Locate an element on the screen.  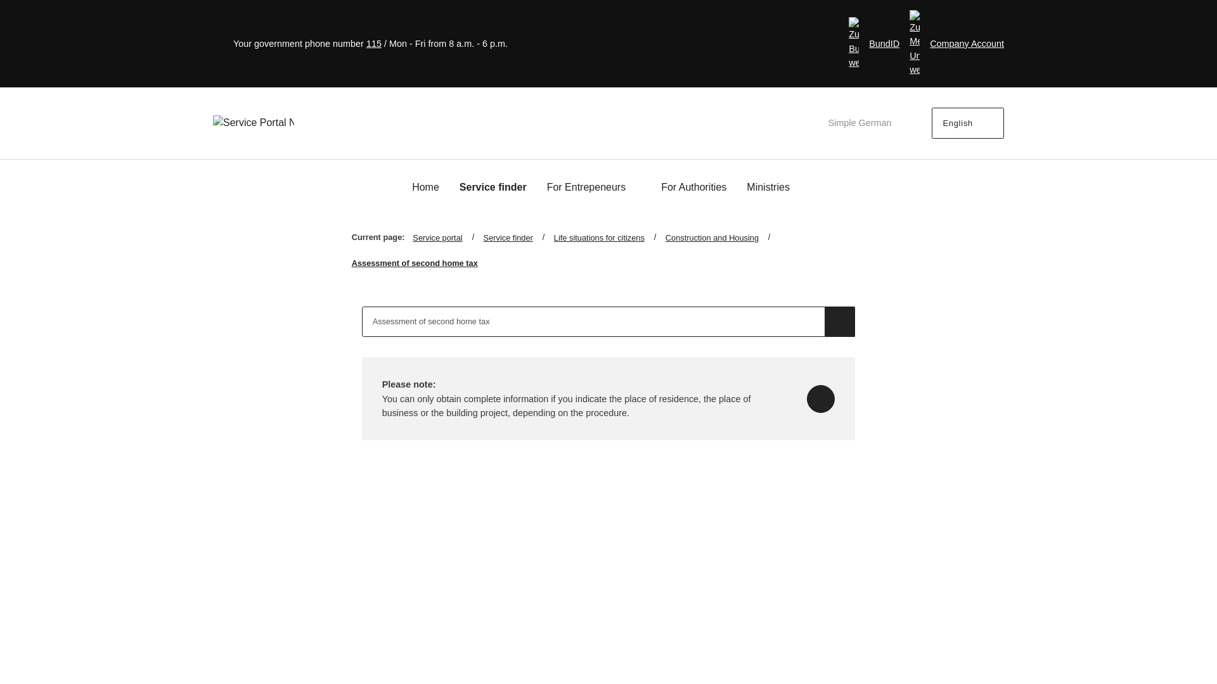
115 is located at coordinates (374, 43).